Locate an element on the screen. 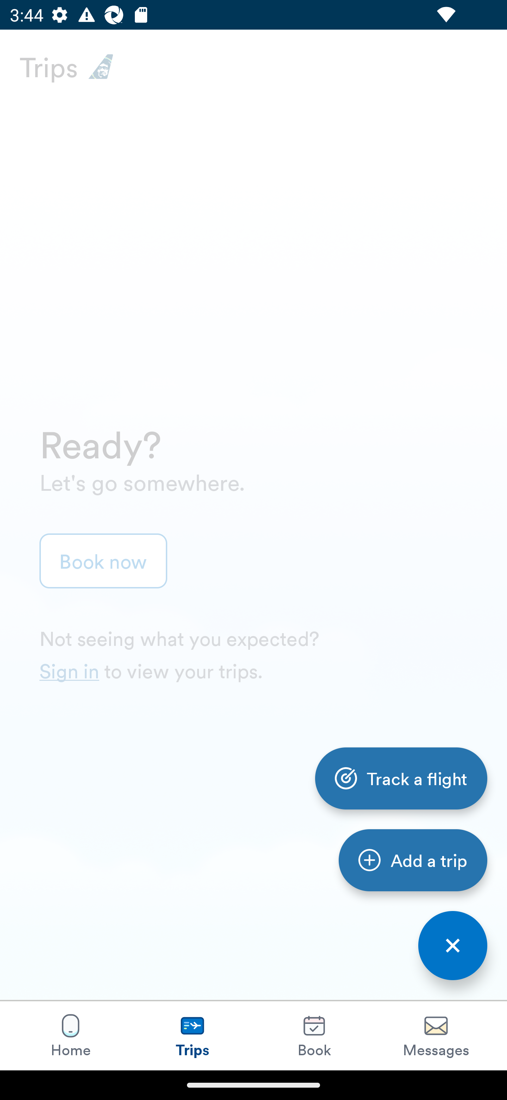 The width and height of the screenshot is (507, 1100). Track a flight is located at coordinates (401, 778).